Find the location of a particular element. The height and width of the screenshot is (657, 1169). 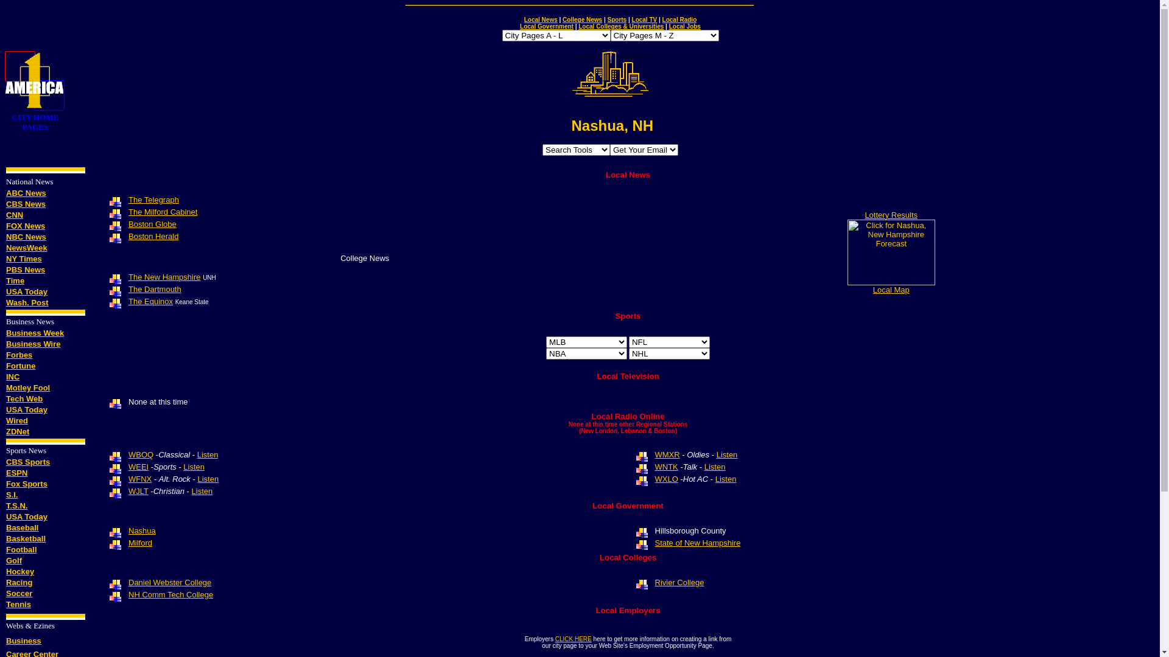

Nashua is located at coordinates (142, 530).